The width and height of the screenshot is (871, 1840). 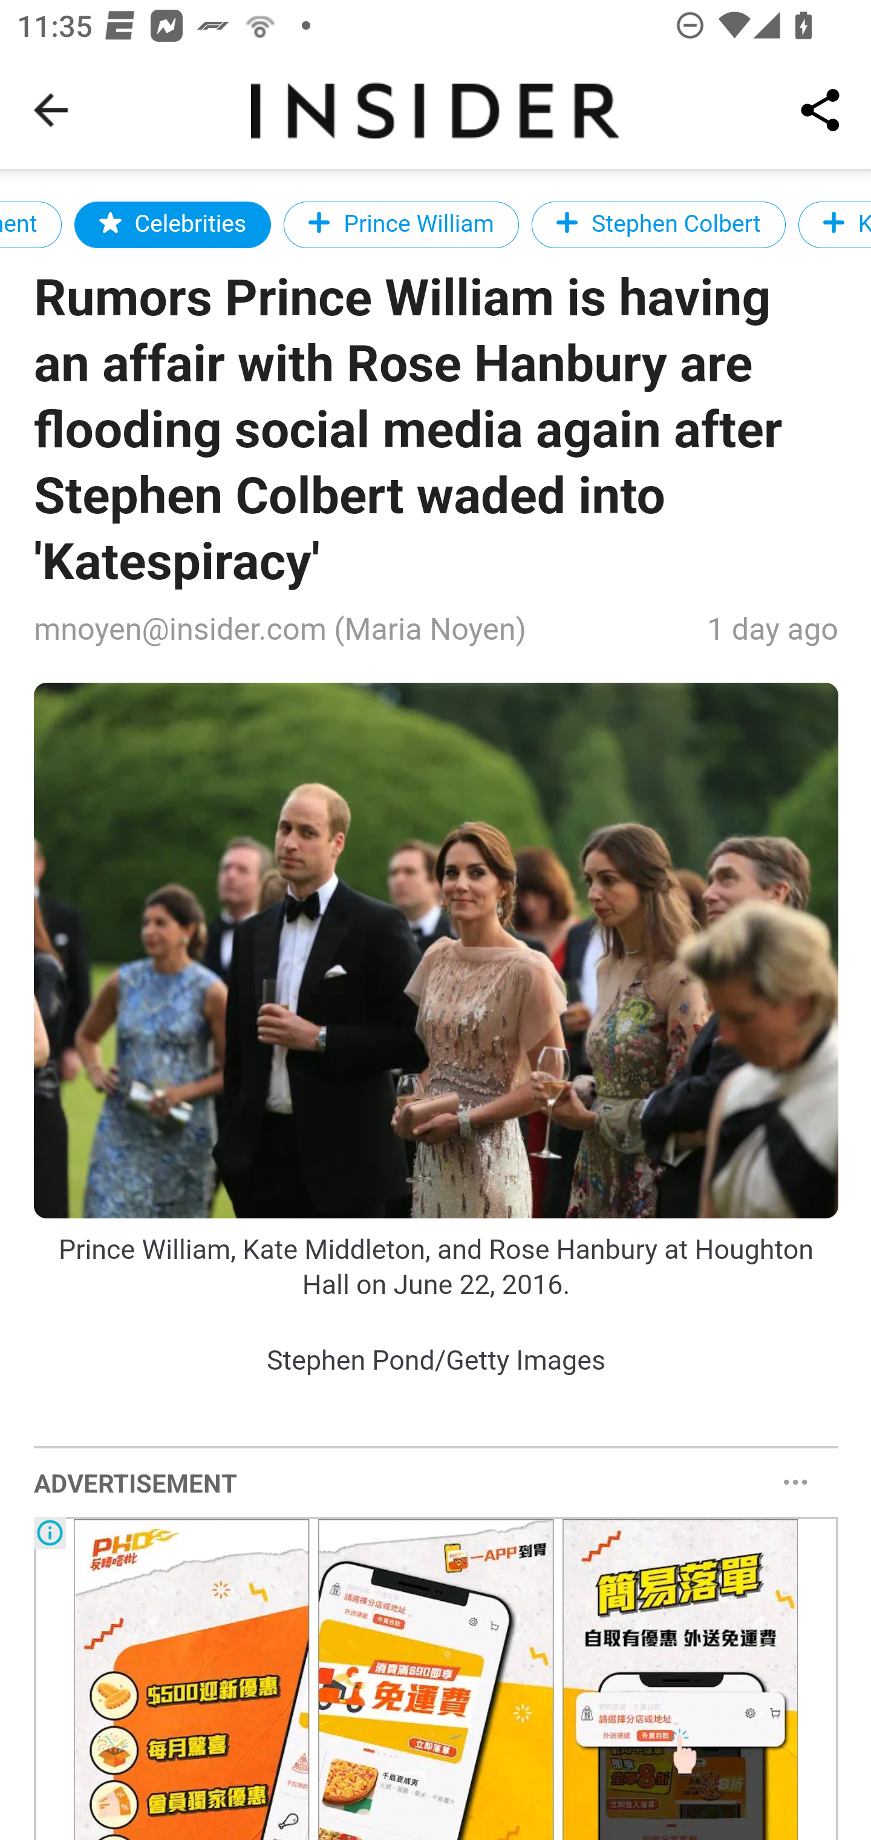 I want to click on ?url=https%3A%2F%2Fi.insider, so click(x=437, y=951).